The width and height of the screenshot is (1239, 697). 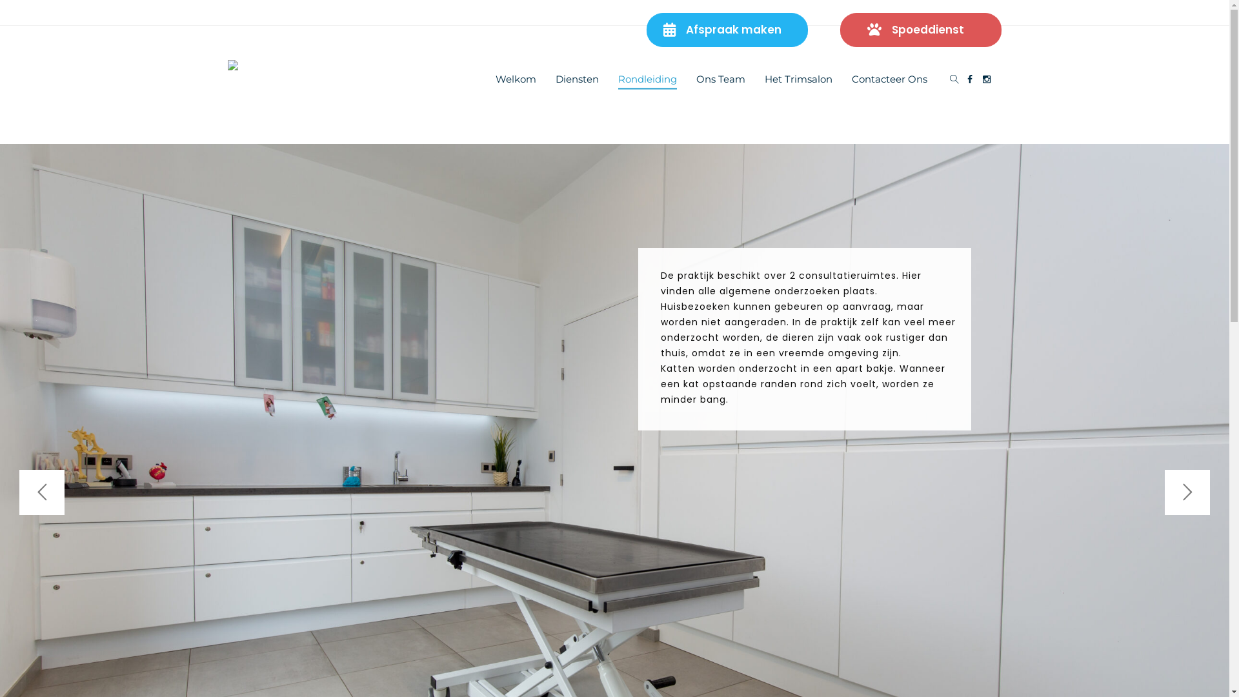 What do you see at coordinates (577, 79) in the screenshot?
I see `Diensten` at bounding box center [577, 79].